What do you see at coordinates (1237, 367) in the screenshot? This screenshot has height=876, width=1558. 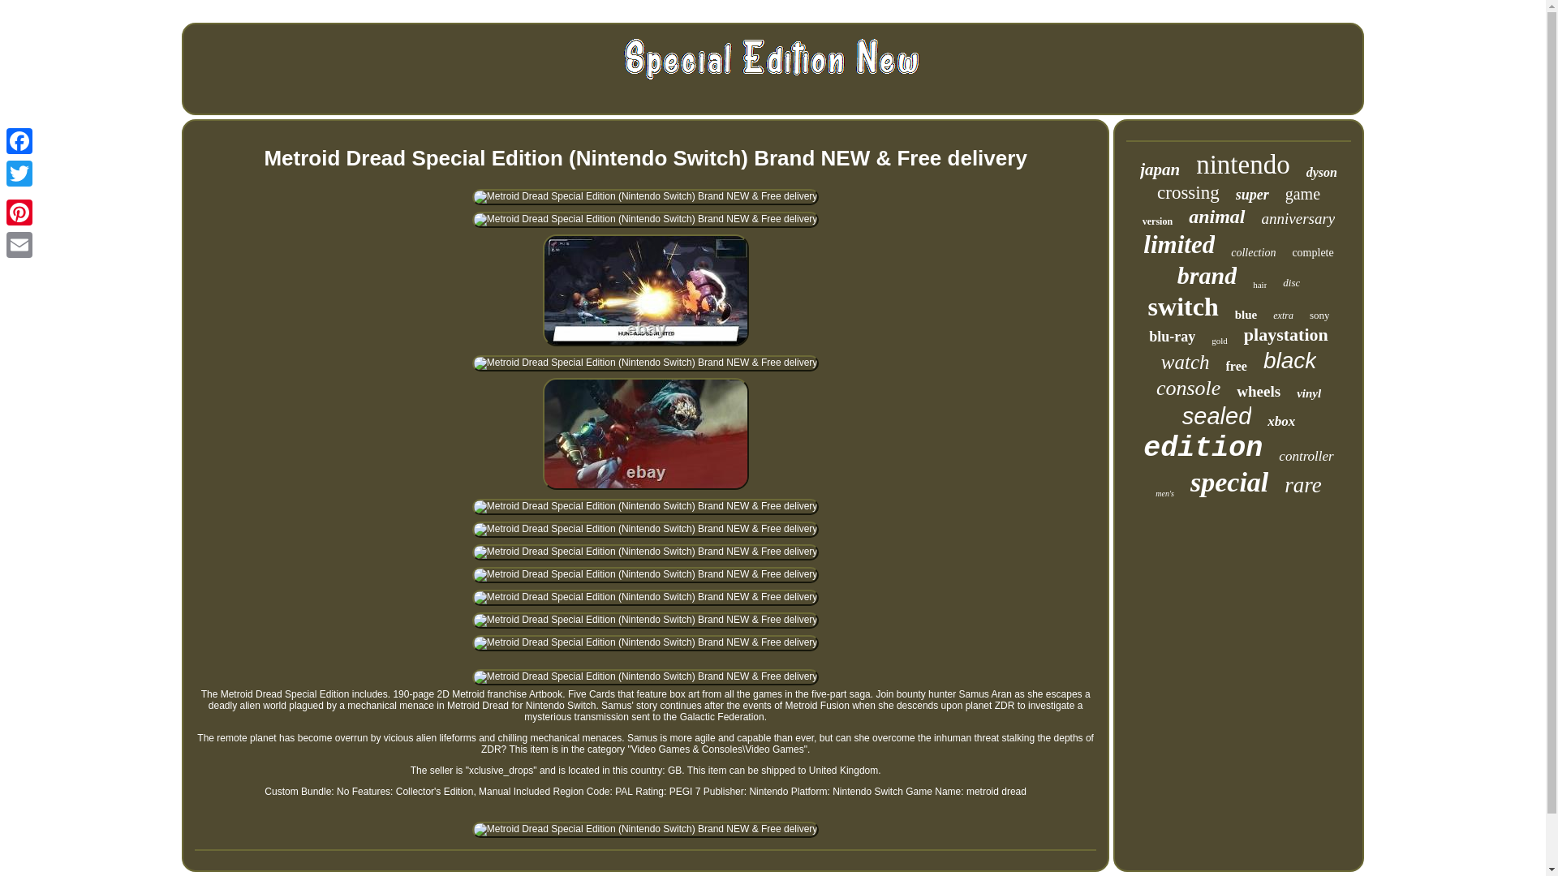 I see `free` at bounding box center [1237, 367].